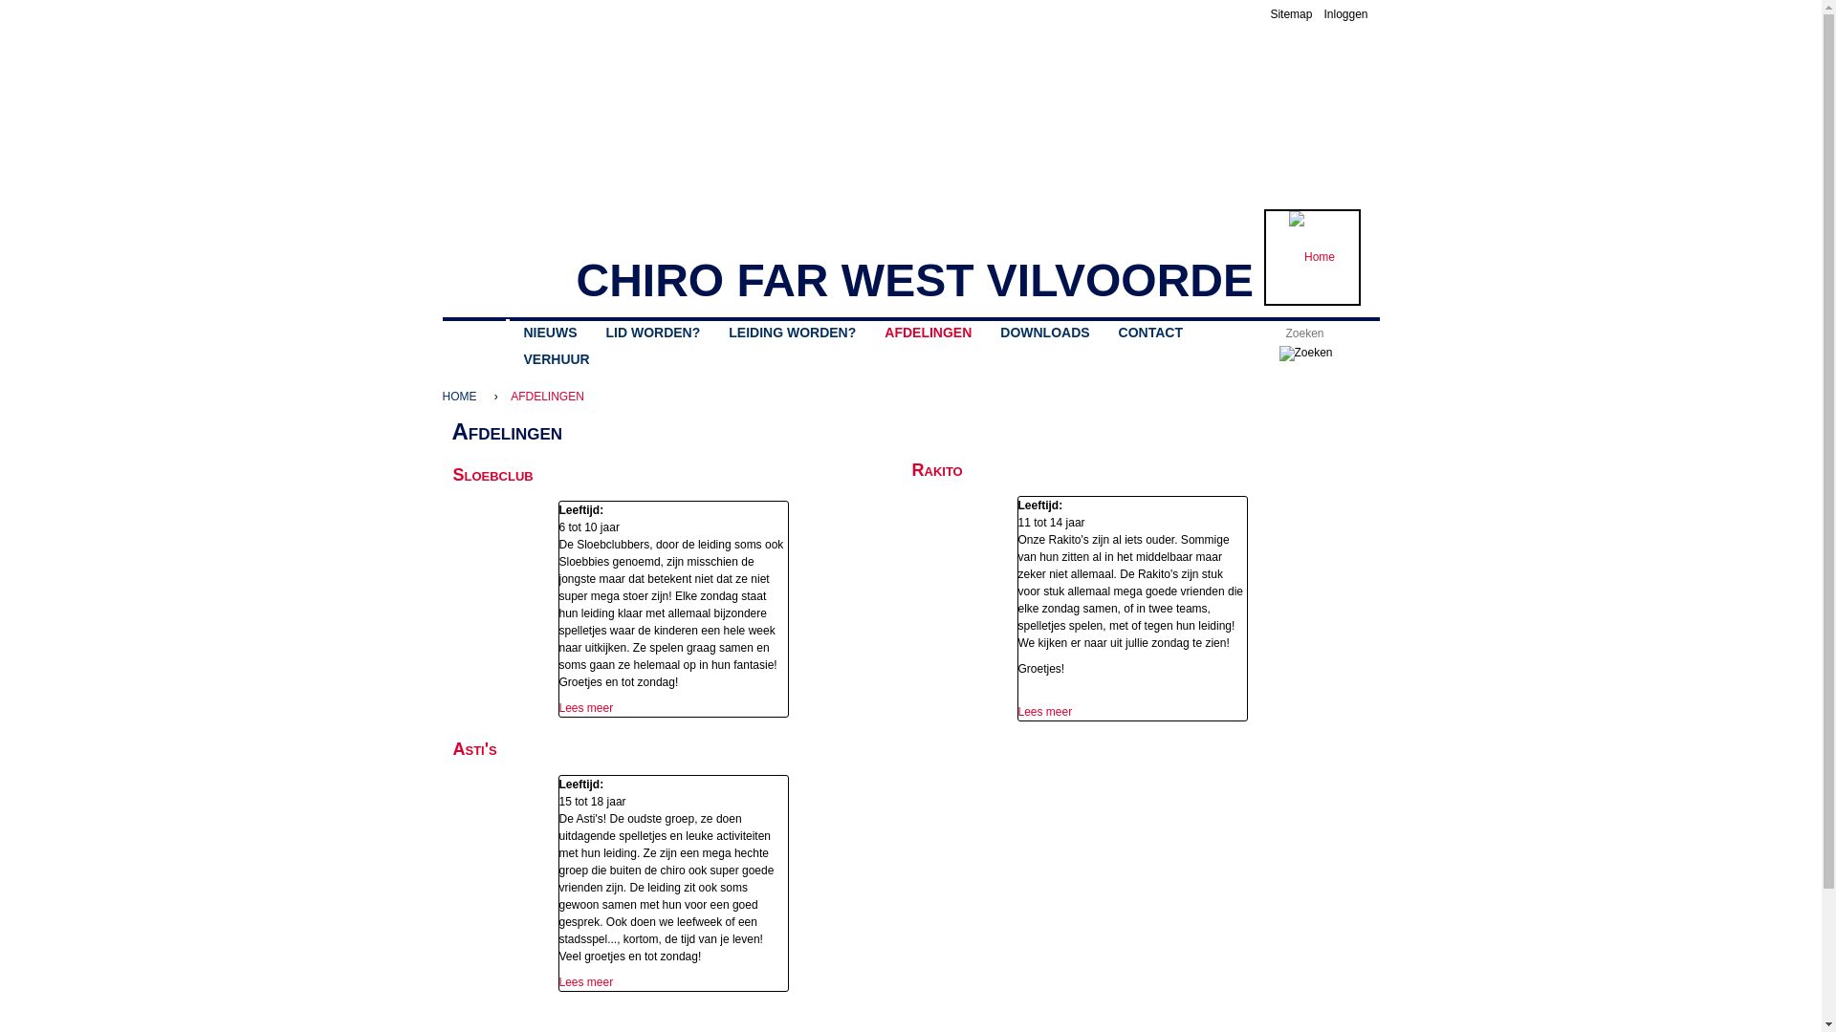 The image size is (1836, 1032). I want to click on VERHUUR, so click(557, 359).